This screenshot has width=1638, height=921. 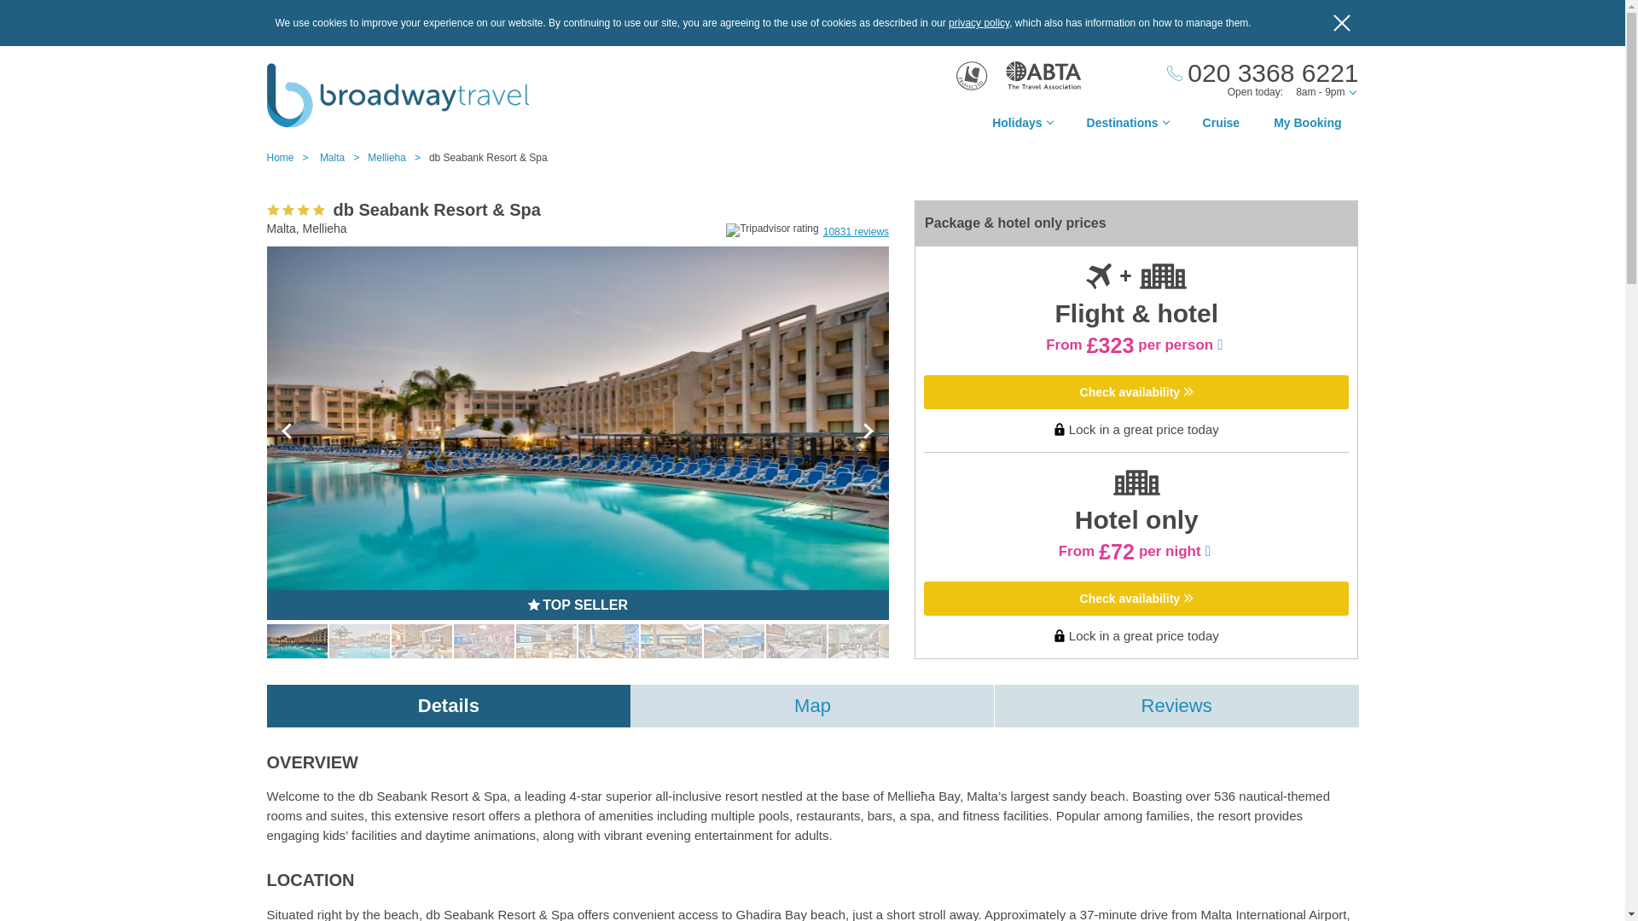 I want to click on privacy policy, so click(x=978, y=22).